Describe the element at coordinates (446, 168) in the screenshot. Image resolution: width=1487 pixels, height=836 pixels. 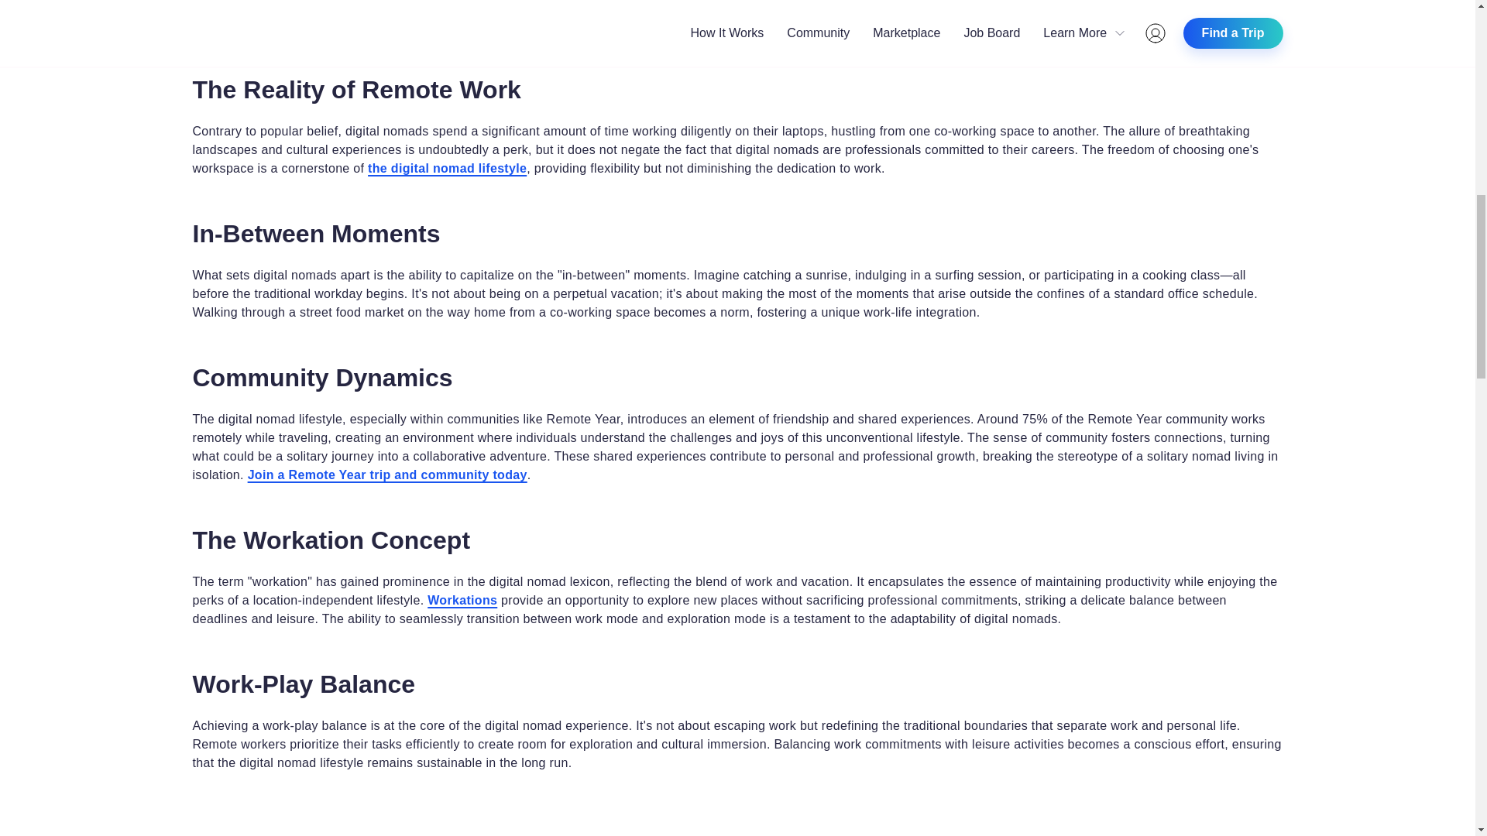
I see `the digital nomad lifestyle` at that location.